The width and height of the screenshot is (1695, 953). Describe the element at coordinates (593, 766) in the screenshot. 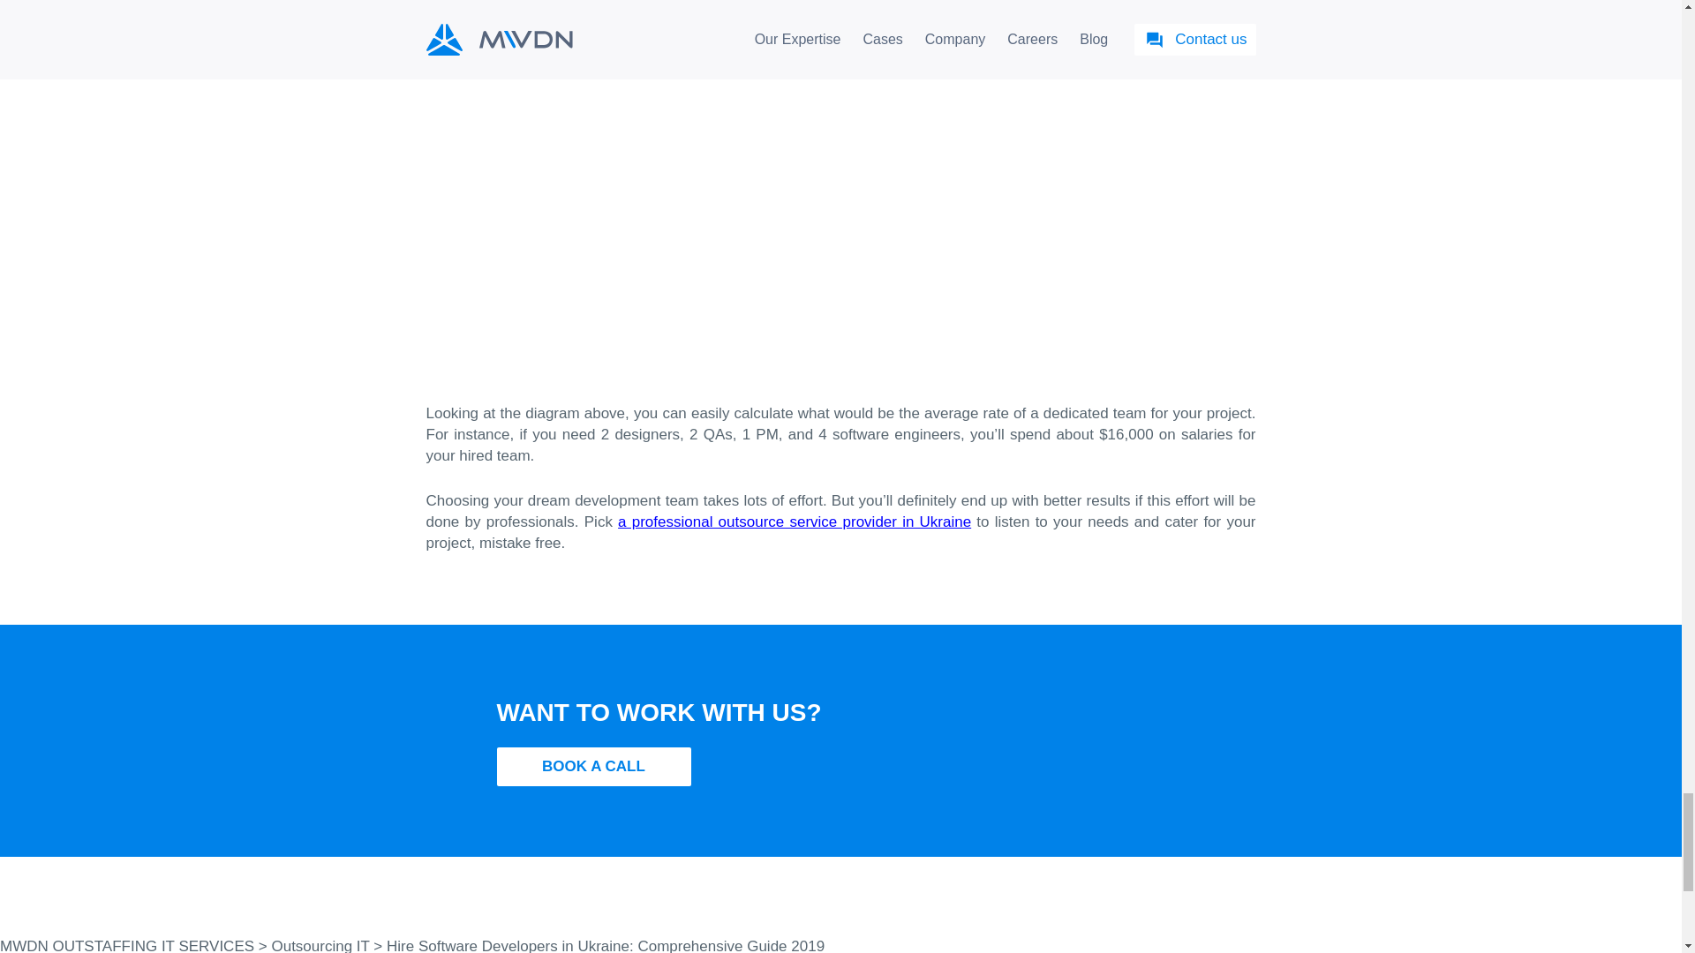

I see `BOOK A CALL` at that location.